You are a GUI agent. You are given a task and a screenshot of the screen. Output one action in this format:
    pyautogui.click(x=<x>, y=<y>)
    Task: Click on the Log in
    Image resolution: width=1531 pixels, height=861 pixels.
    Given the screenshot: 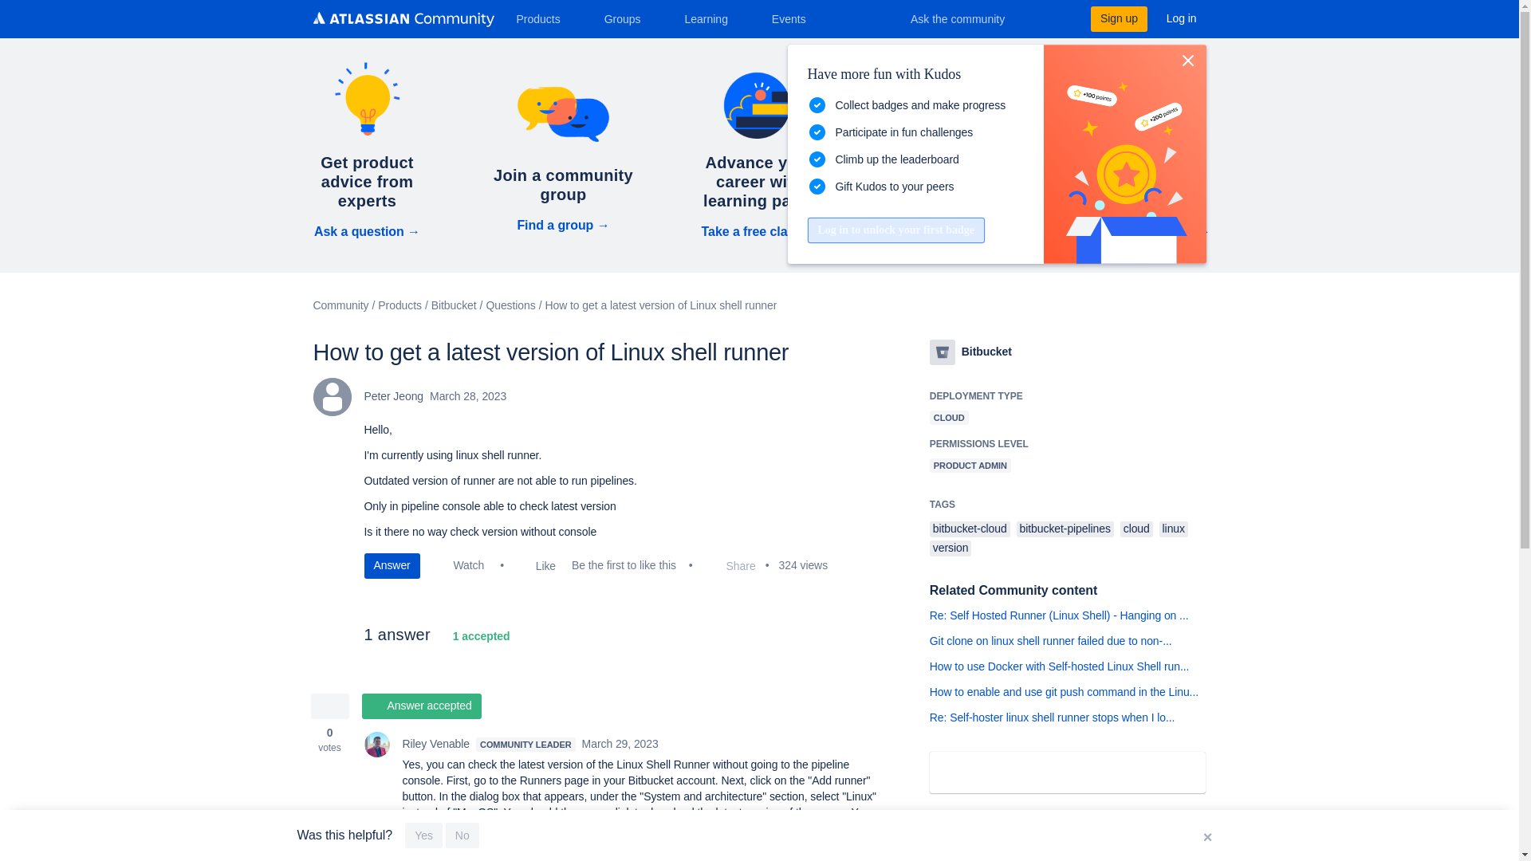 What is the action you would take?
    pyautogui.click(x=1182, y=18)
    